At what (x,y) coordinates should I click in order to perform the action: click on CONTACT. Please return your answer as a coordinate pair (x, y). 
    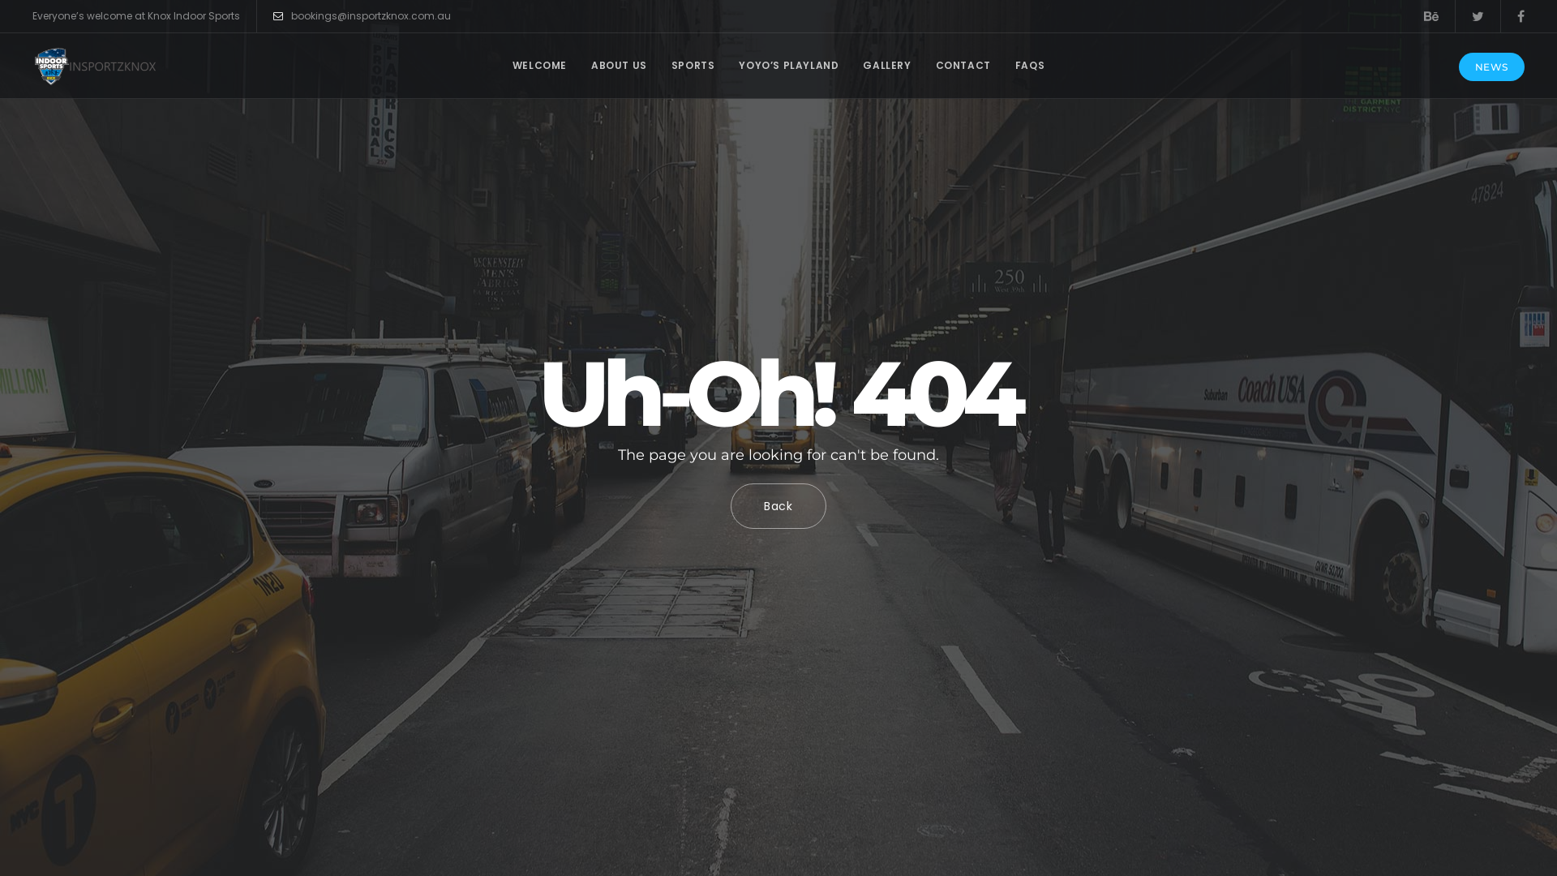
    Looking at the image, I should click on (963, 66).